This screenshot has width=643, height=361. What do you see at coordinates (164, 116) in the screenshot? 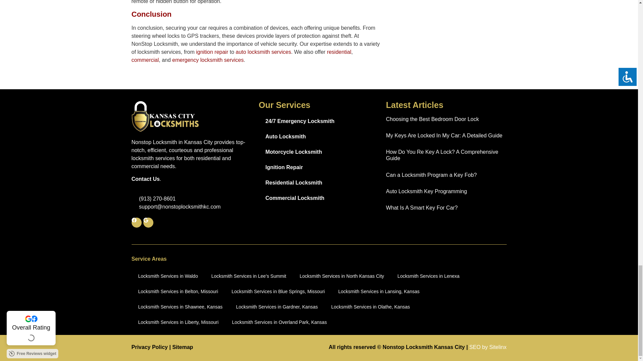
I see `white-locks` at bounding box center [164, 116].